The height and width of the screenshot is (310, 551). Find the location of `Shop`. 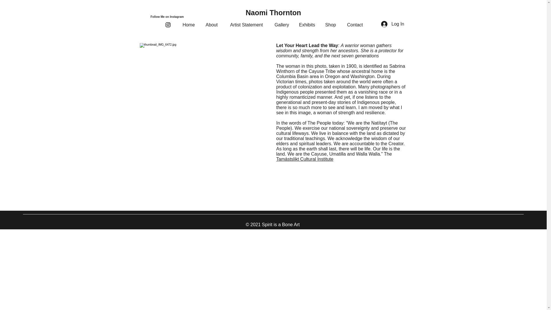

Shop is located at coordinates (331, 25).